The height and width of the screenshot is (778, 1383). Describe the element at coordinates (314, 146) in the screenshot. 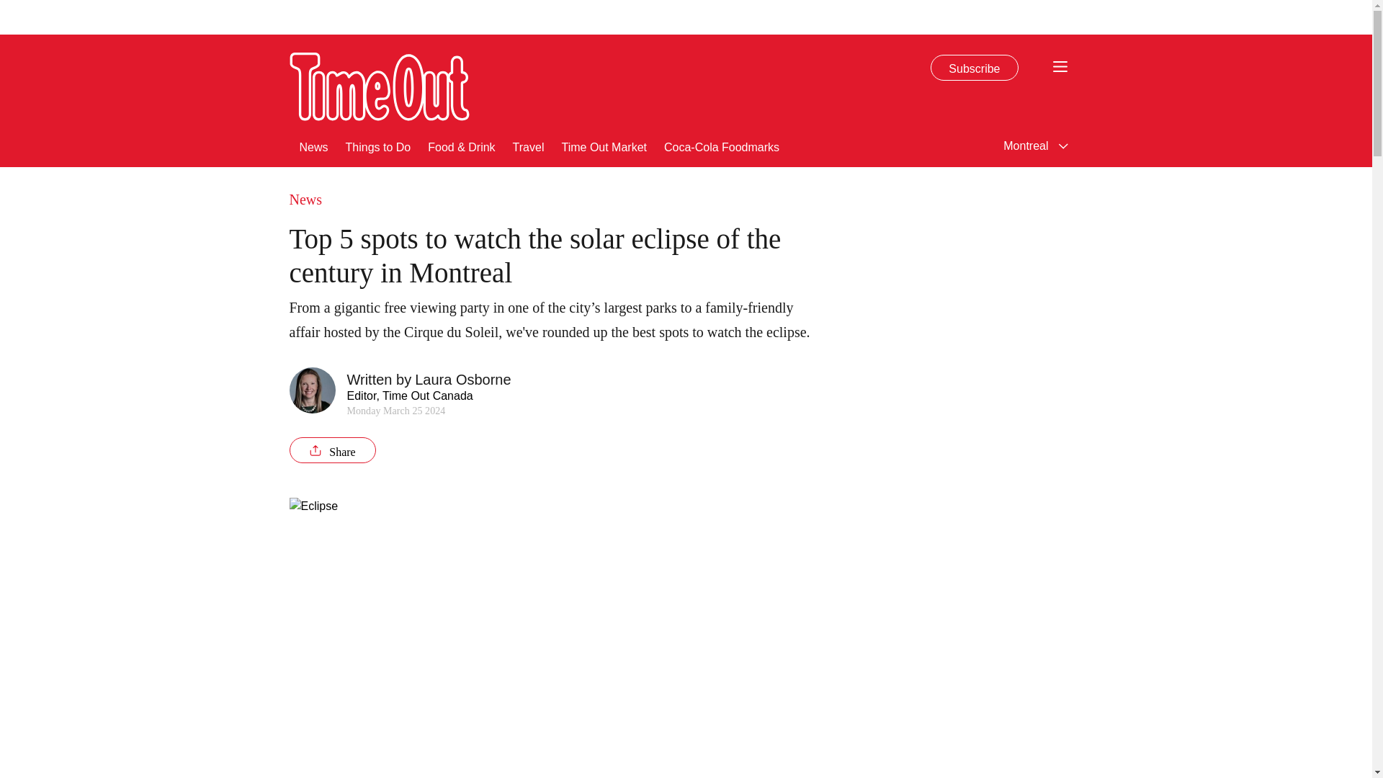

I see `News` at that location.